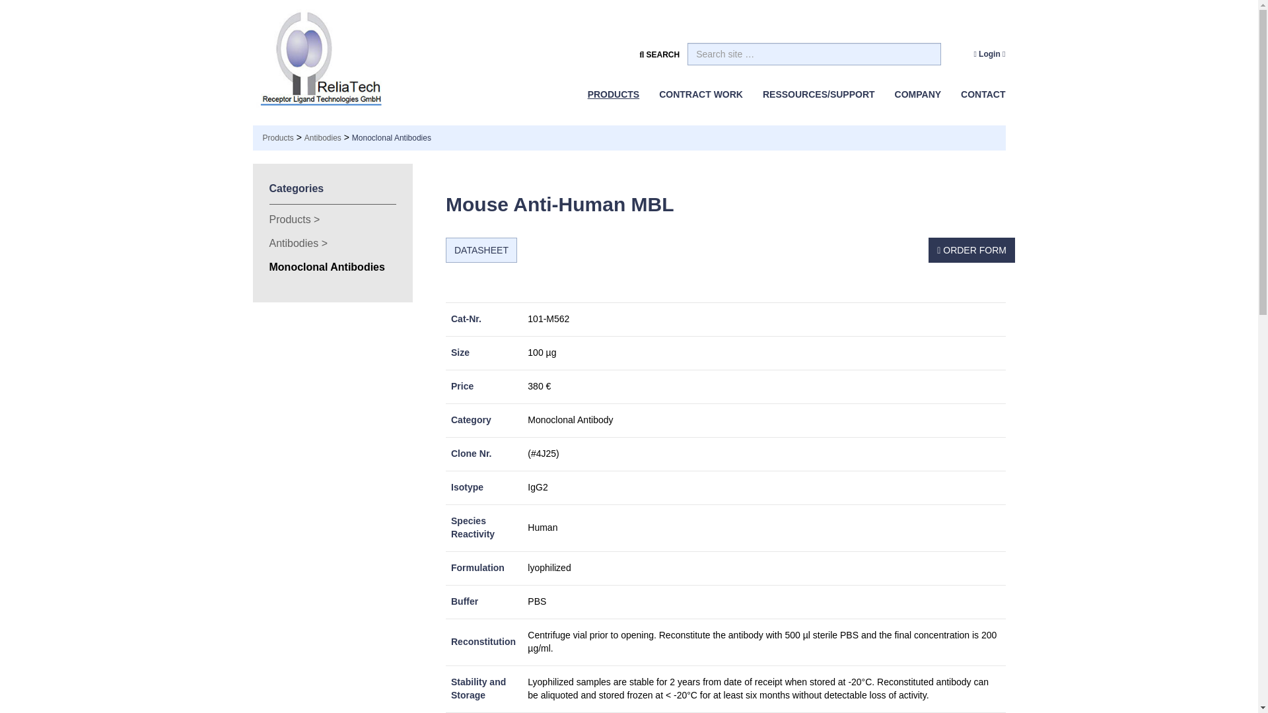 This screenshot has height=713, width=1268. What do you see at coordinates (918, 94) in the screenshot?
I see `COMPANY` at bounding box center [918, 94].